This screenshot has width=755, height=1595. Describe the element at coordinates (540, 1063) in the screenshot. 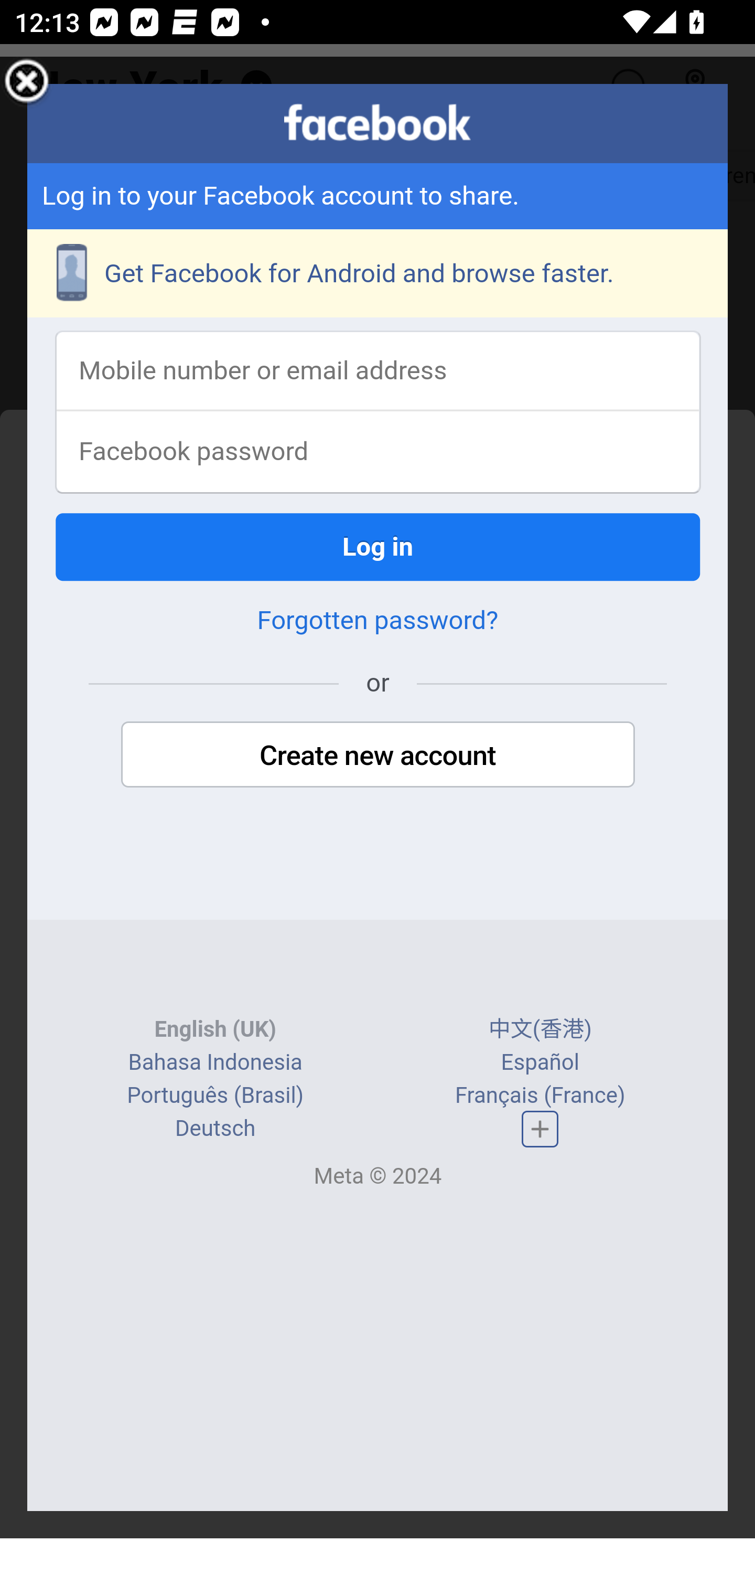

I see `Español` at that location.